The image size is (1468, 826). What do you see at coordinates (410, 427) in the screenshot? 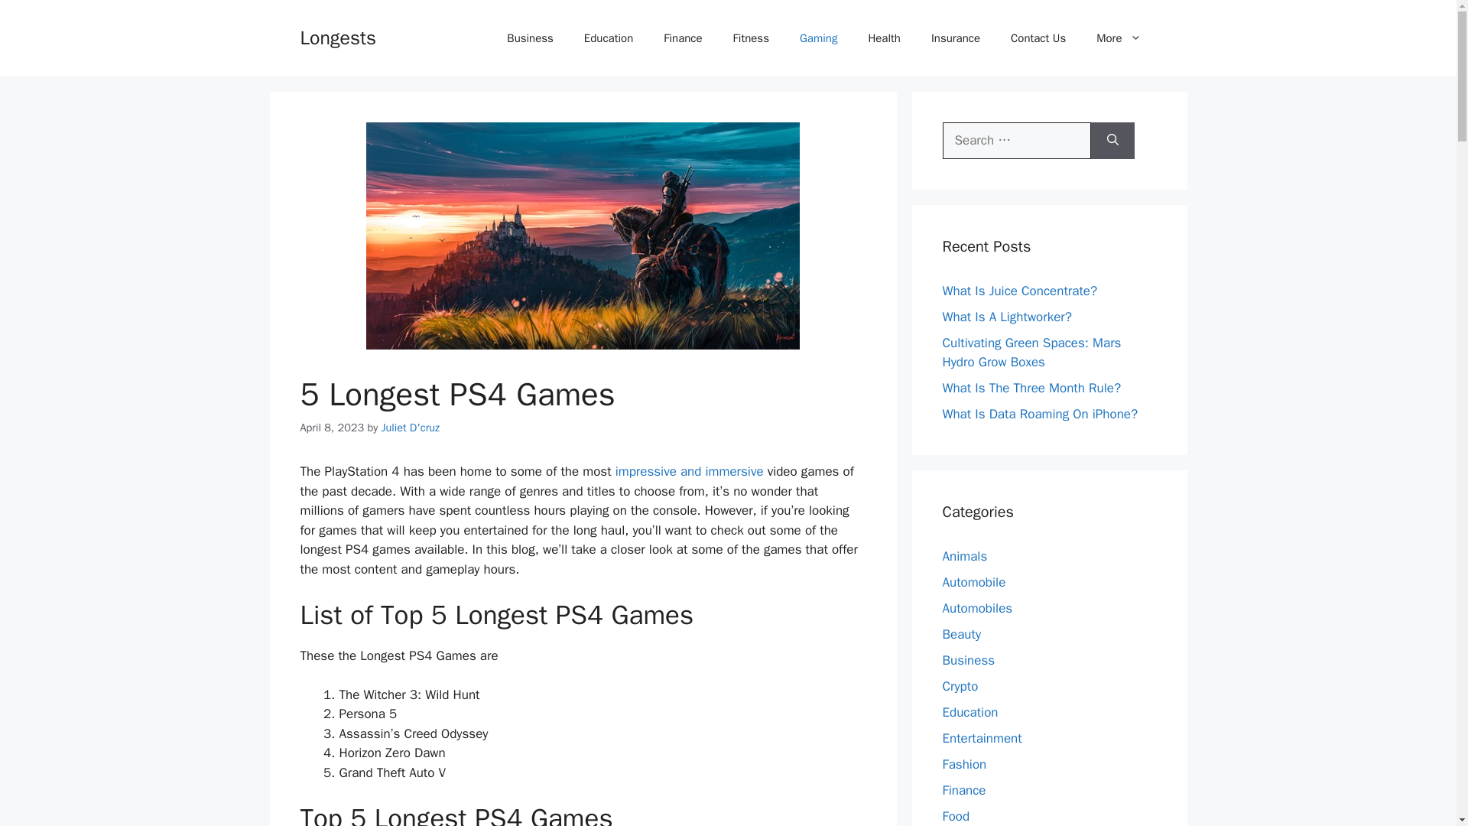
I see `View all posts by Juliet D'cruz` at bounding box center [410, 427].